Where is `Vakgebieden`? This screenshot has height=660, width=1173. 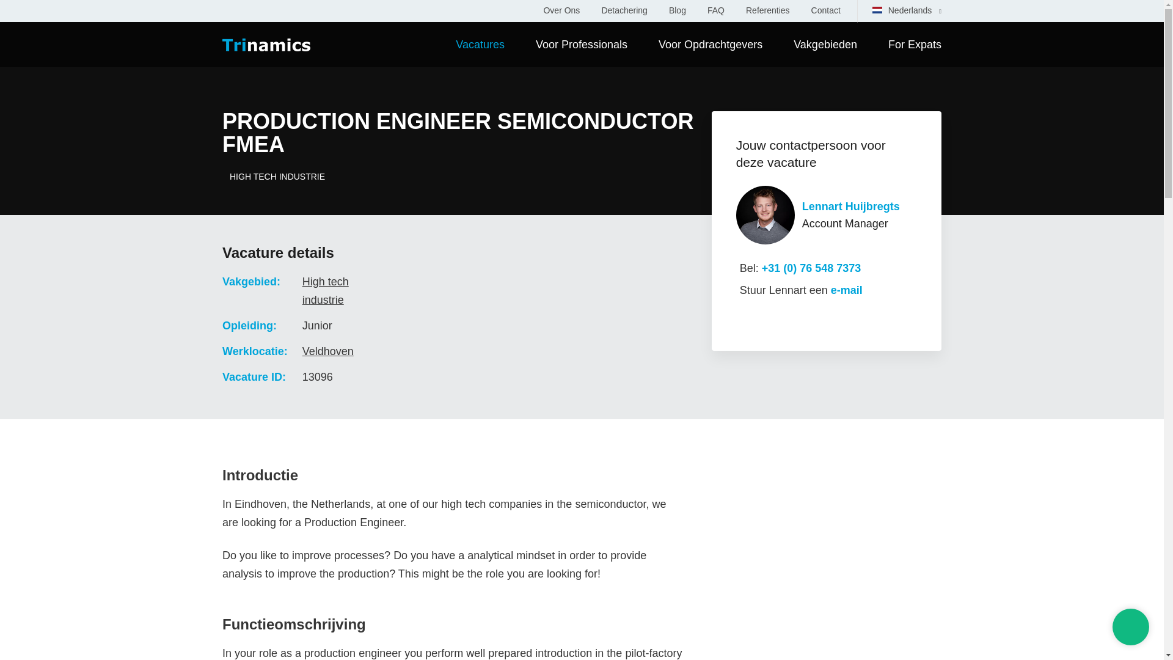 Vakgebieden is located at coordinates (825, 44).